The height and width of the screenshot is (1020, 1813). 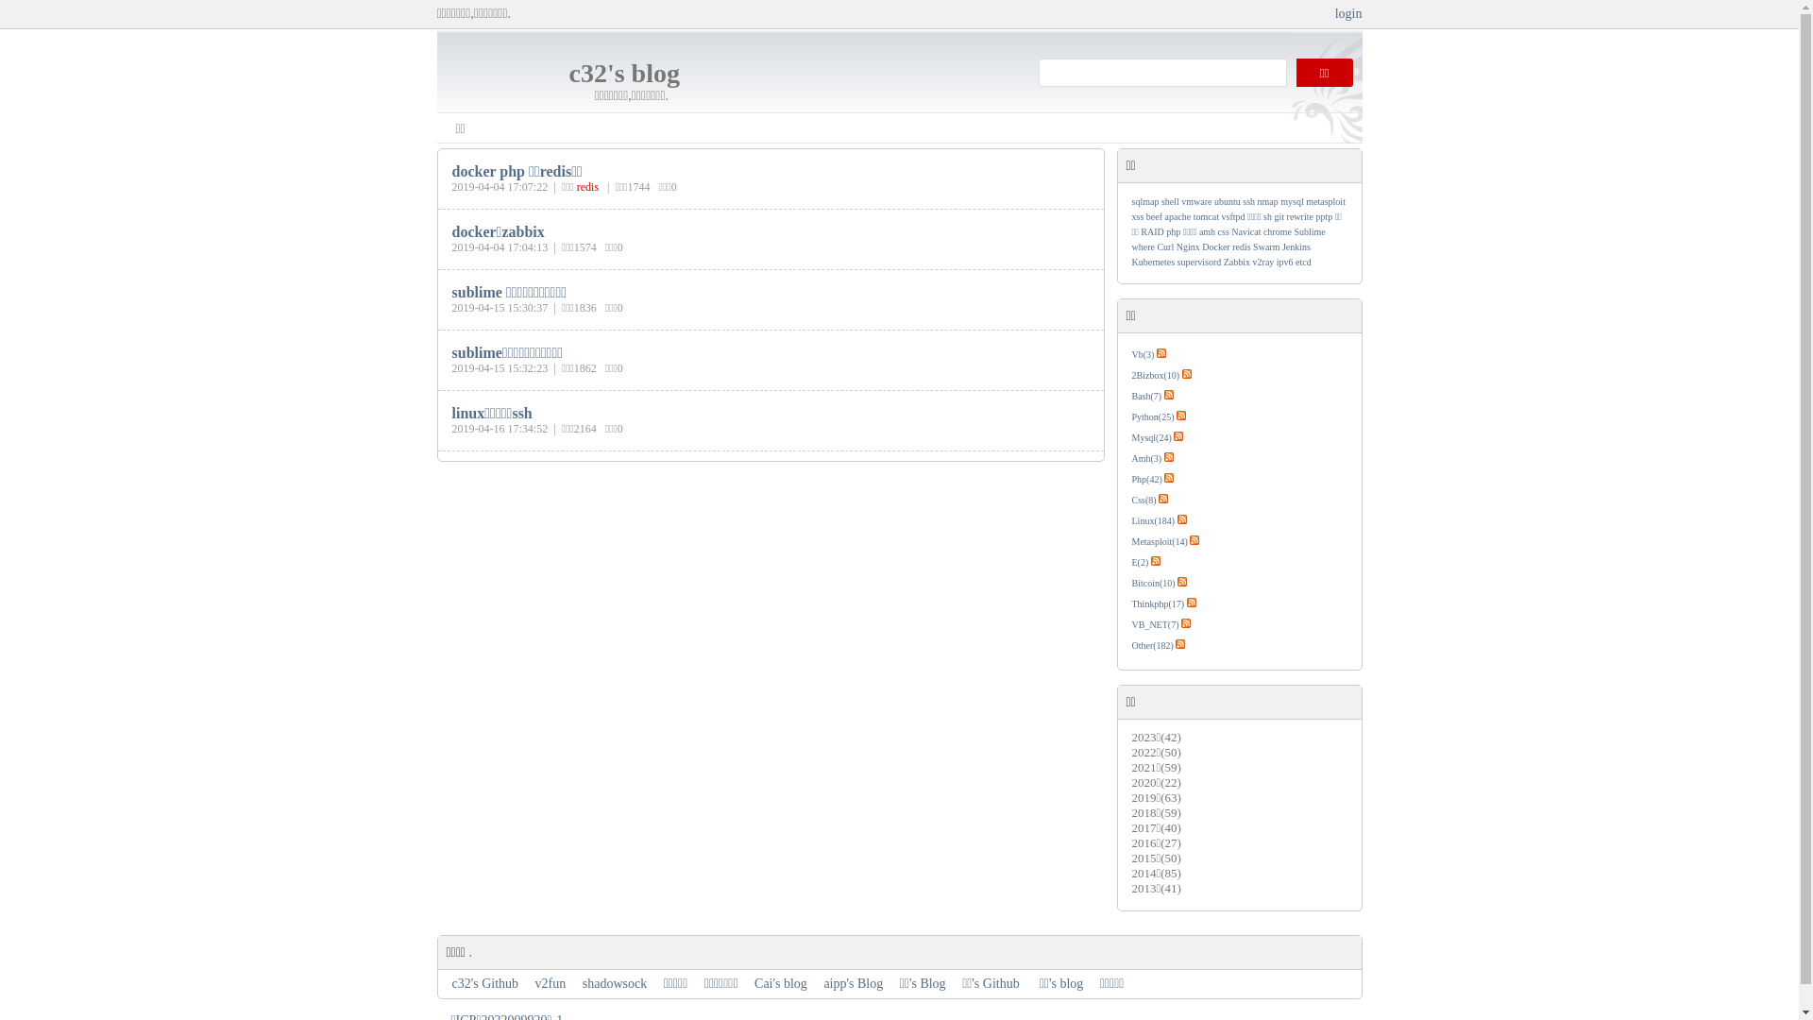 What do you see at coordinates (1241, 247) in the screenshot?
I see `redis` at bounding box center [1241, 247].